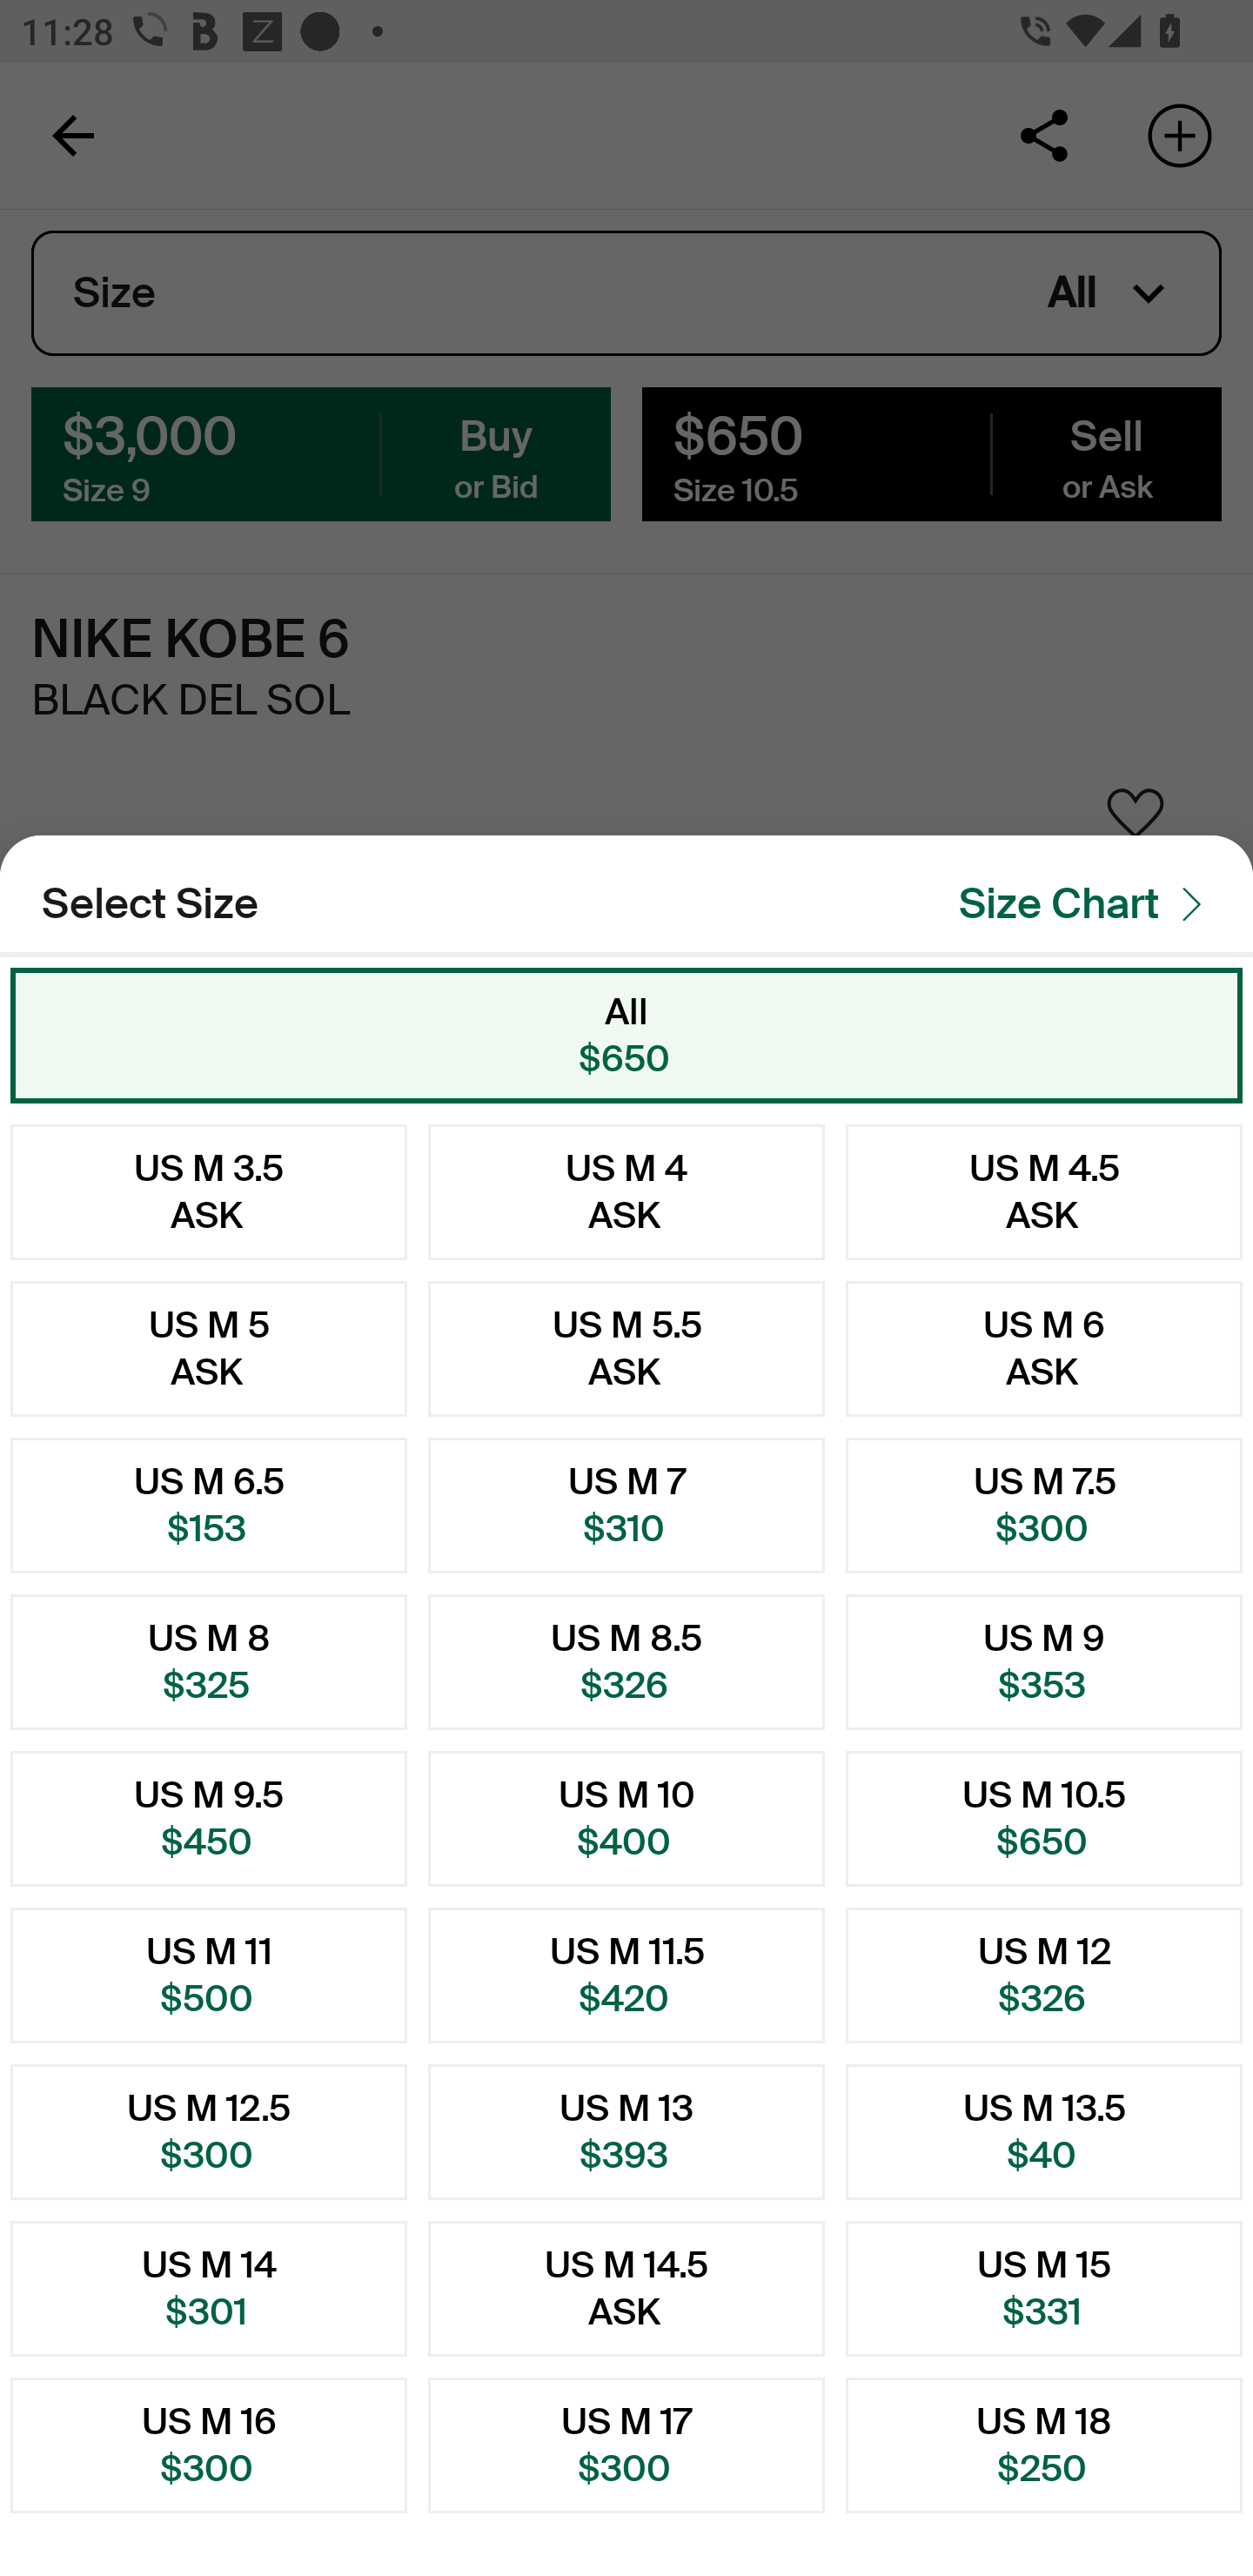 This screenshot has width=1253, height=2576. Describe the element at coordinates (626, 2130) in the screenshot. I see `US M 13 $393` at that location.